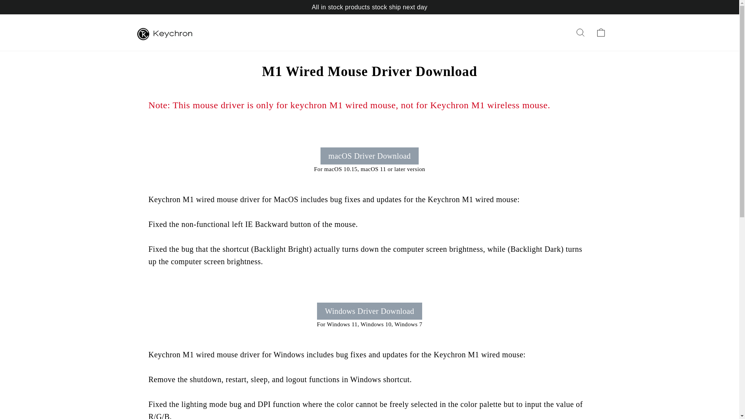 The image size is (745, 419). I want to click on Windows Driver Download, so click(369, 311).